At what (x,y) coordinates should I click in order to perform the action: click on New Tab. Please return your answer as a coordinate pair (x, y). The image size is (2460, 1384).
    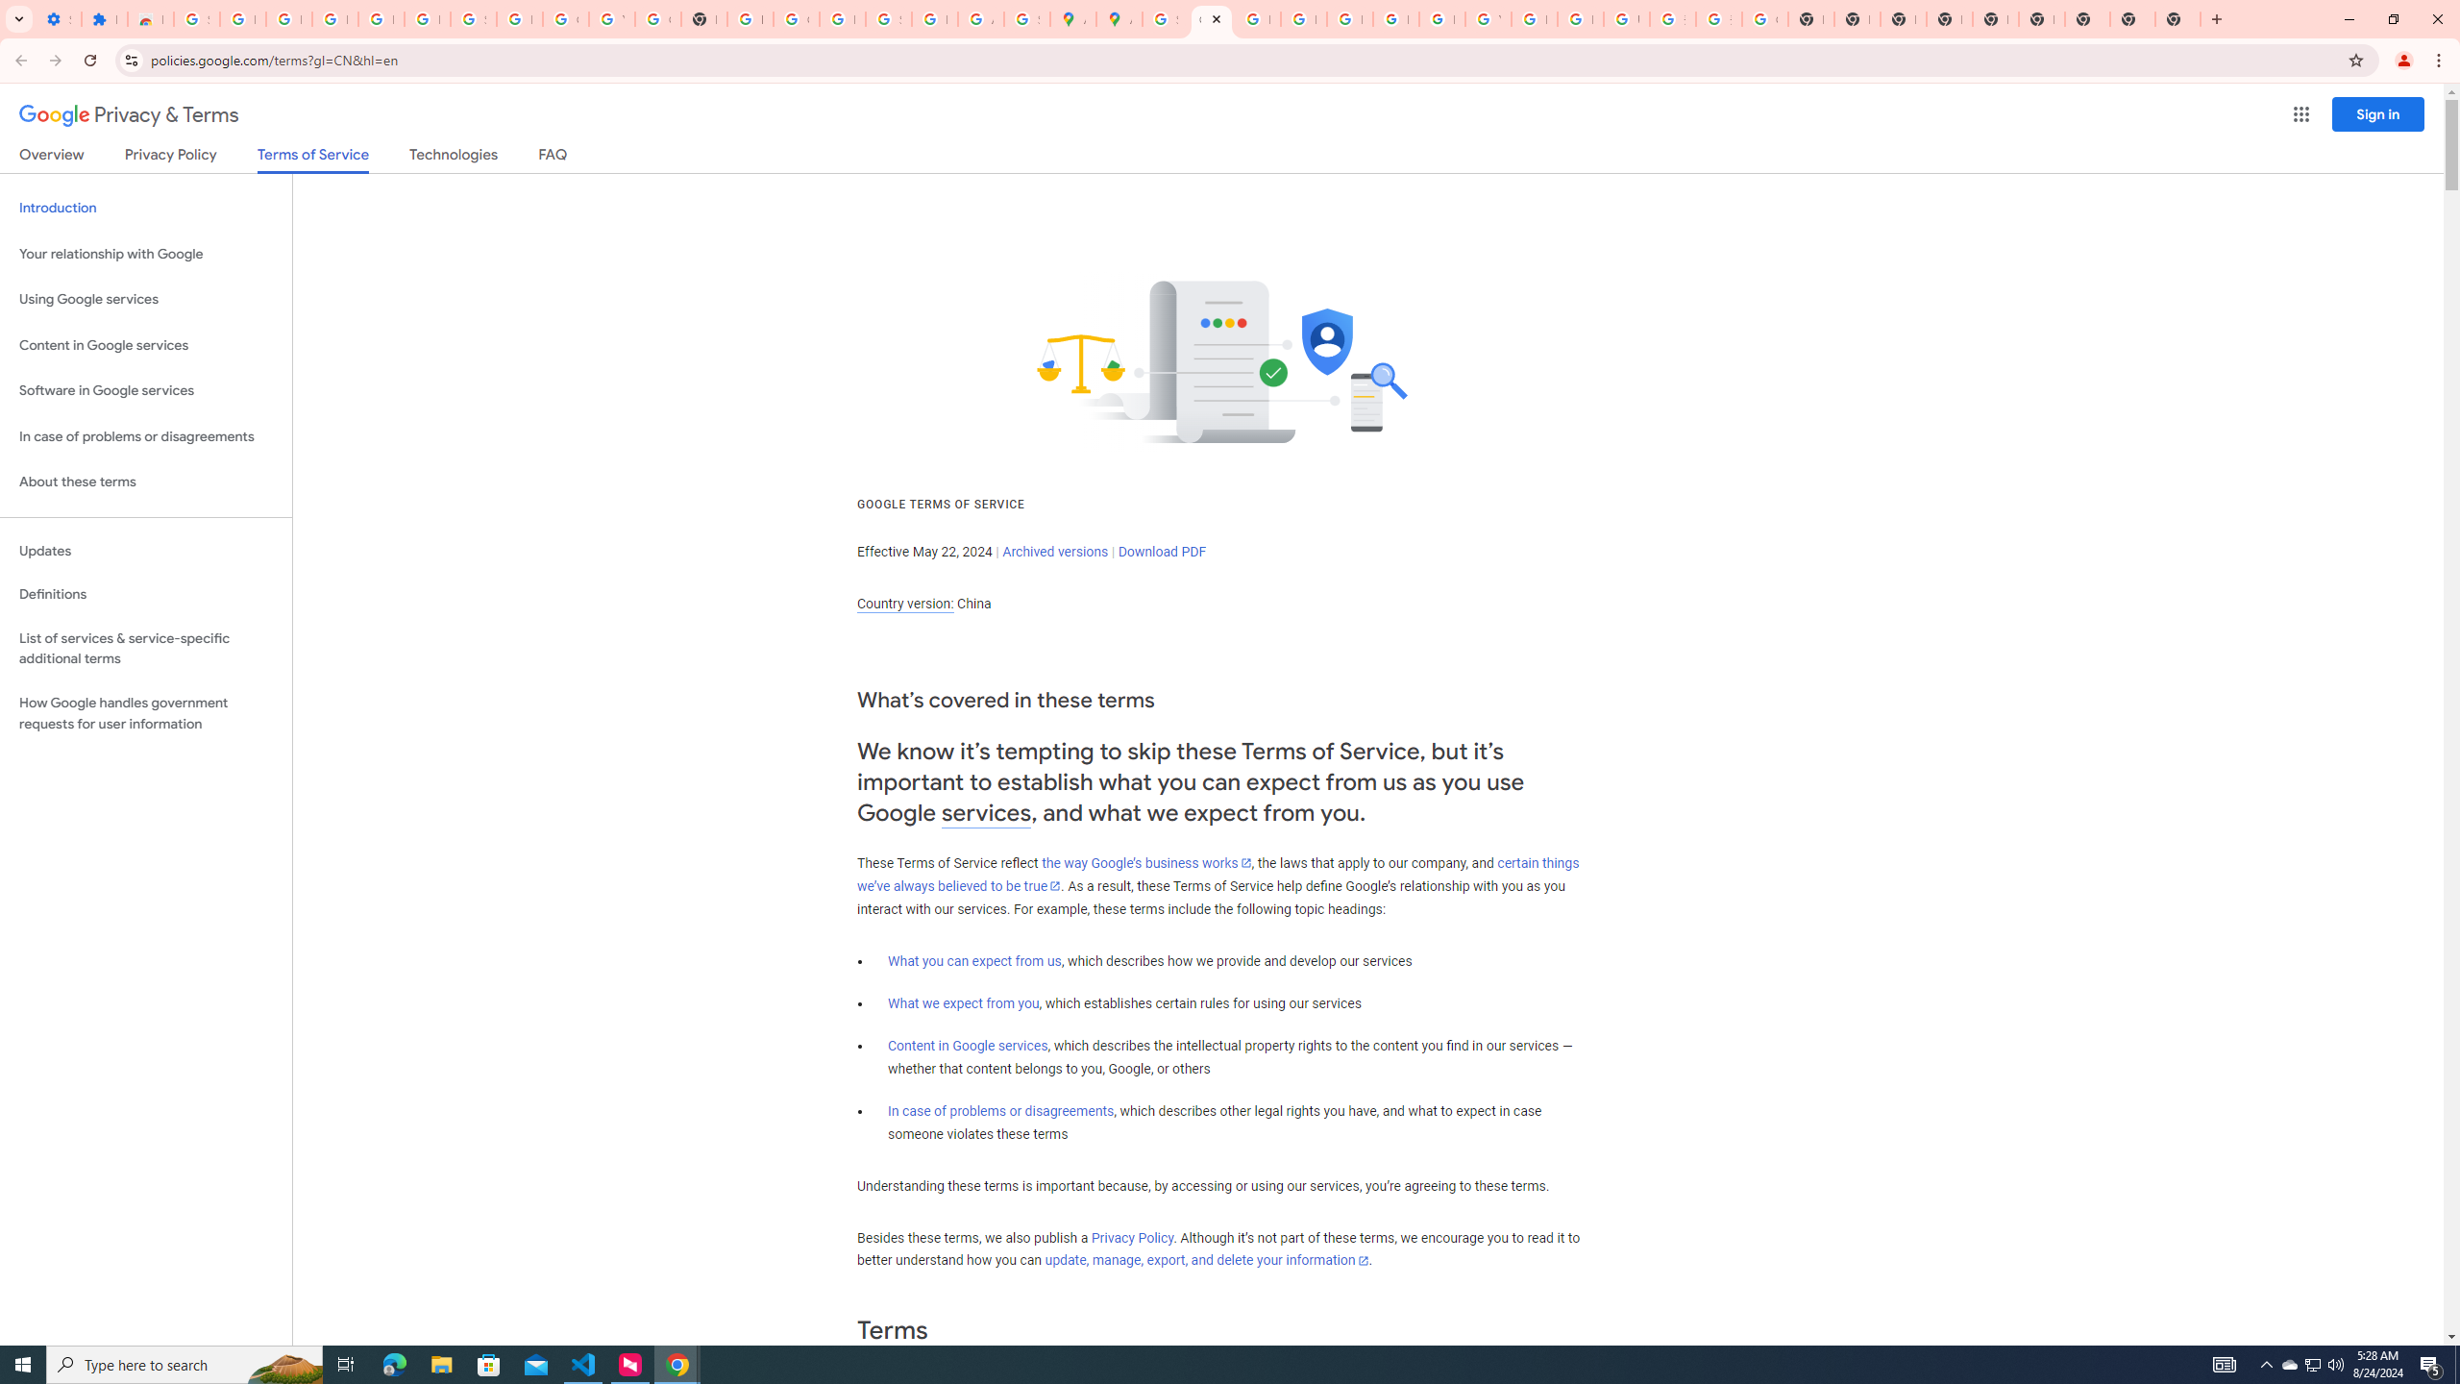
    Looking at the image, I should click on (1949, 19).